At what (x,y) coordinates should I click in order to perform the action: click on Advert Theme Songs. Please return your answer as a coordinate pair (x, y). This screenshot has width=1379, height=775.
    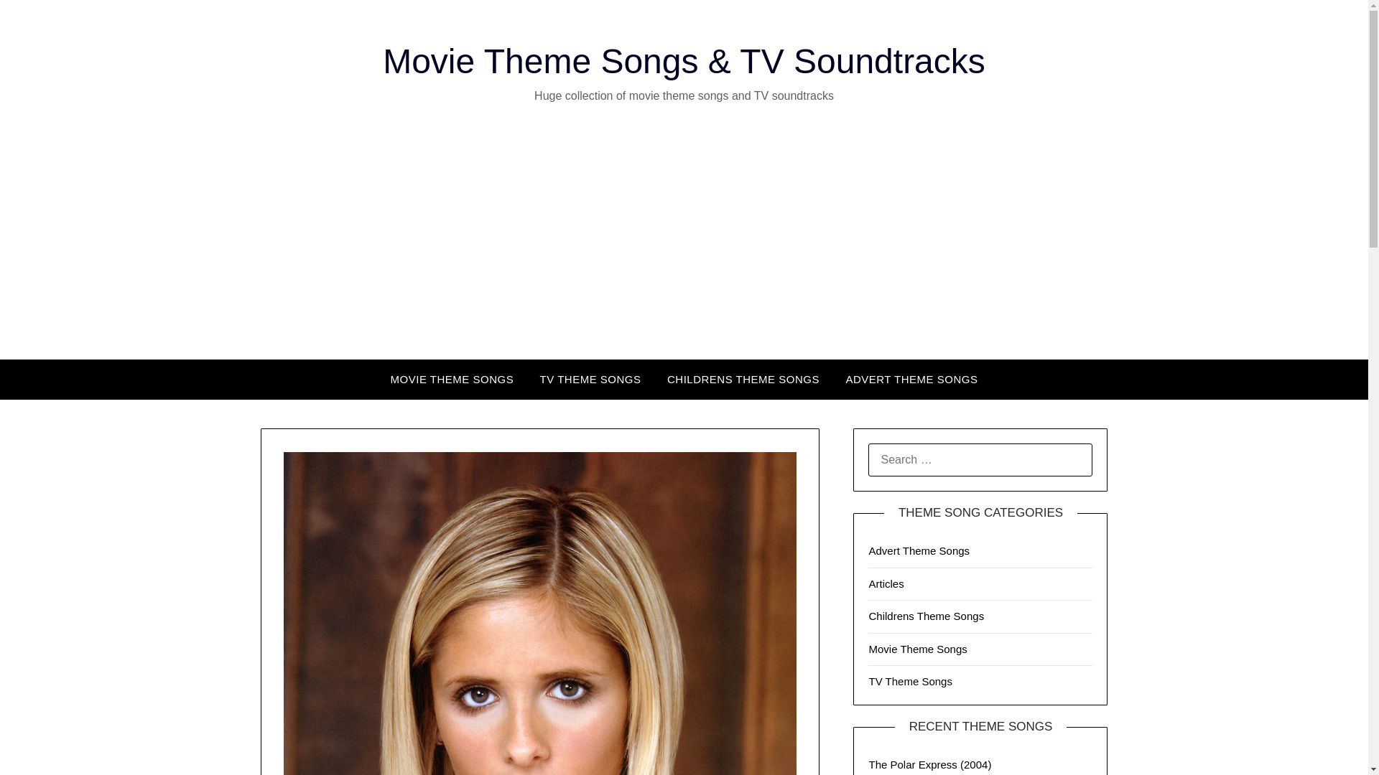
    Looking at the image, I should click on (919, 551).